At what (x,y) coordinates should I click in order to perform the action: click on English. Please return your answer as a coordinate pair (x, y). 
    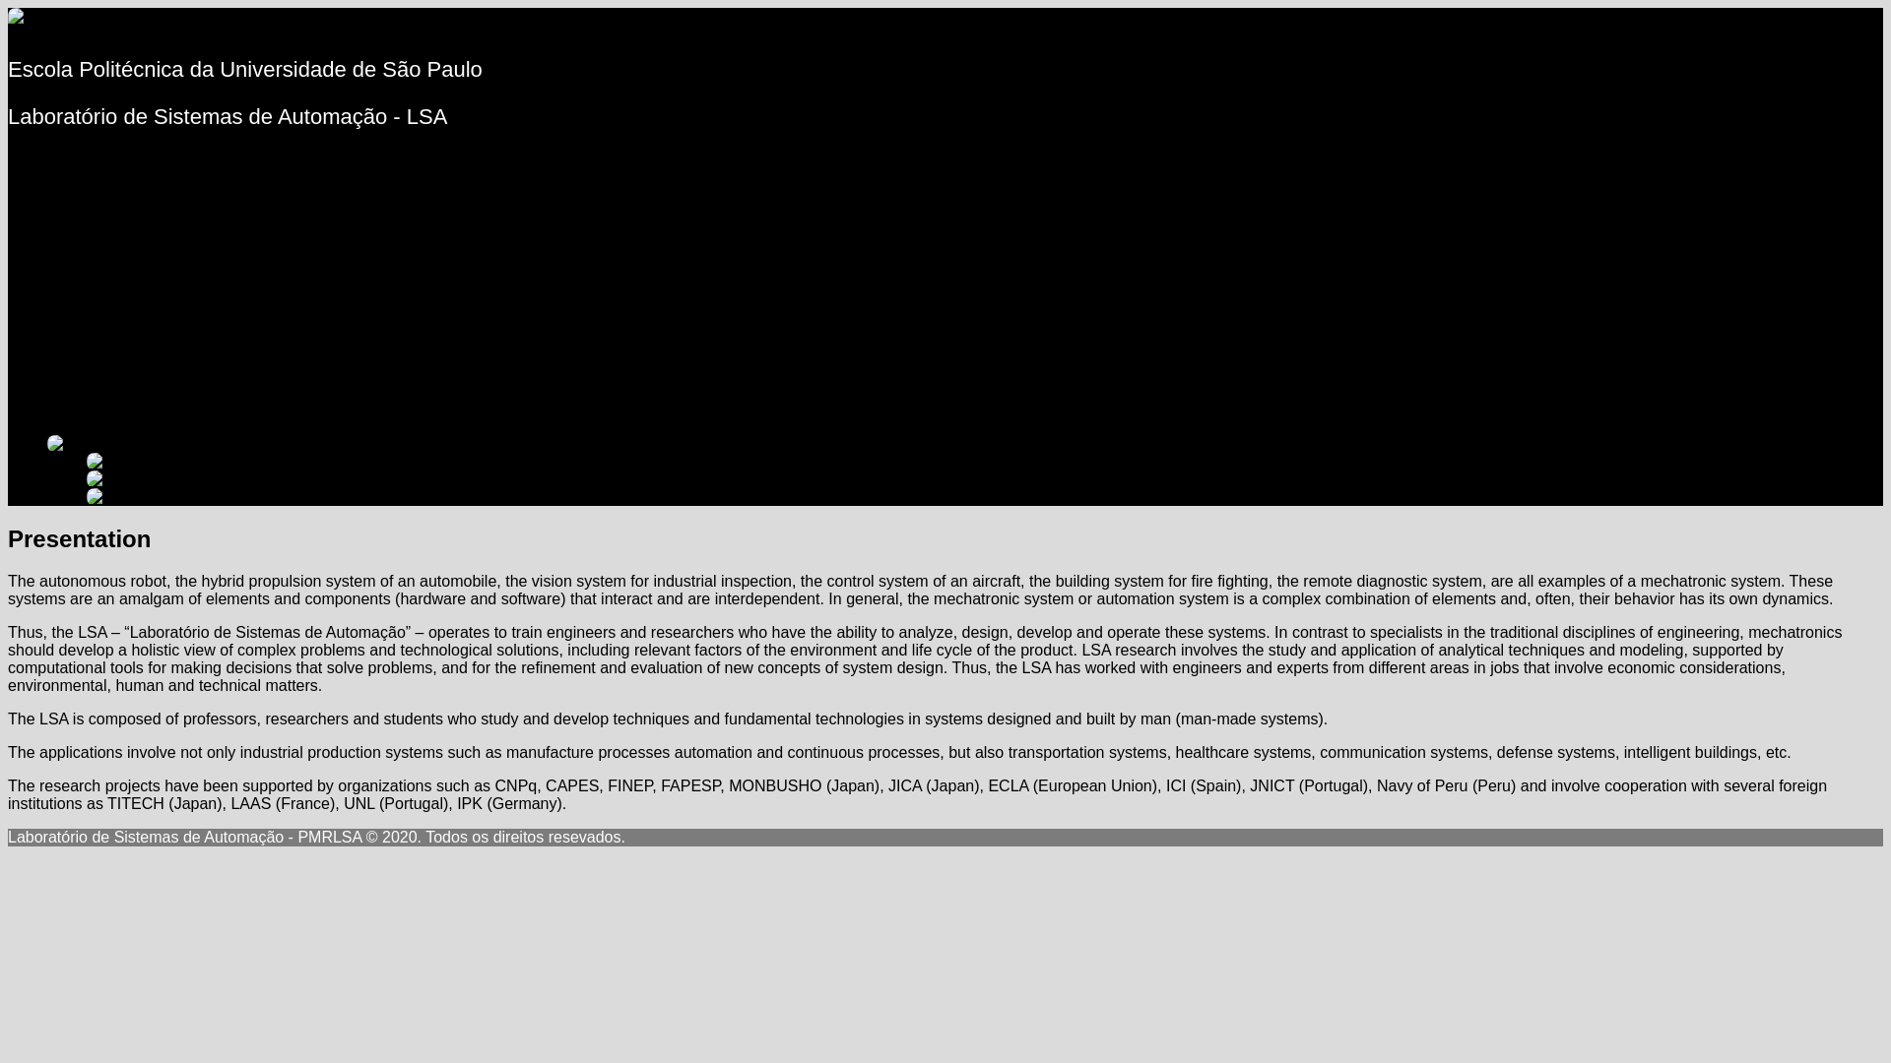
    Looking at the image, I should click on (103, 461).